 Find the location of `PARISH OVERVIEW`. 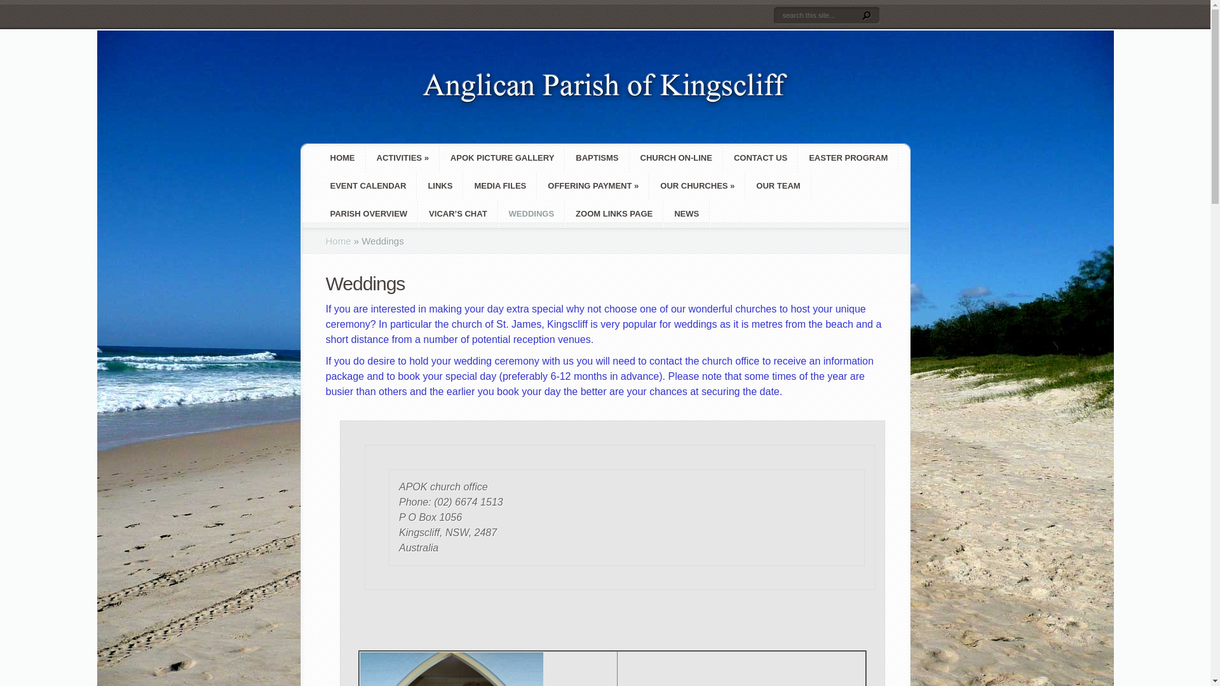

PARISH OVERVIEW is located at coordinates (369, 214).